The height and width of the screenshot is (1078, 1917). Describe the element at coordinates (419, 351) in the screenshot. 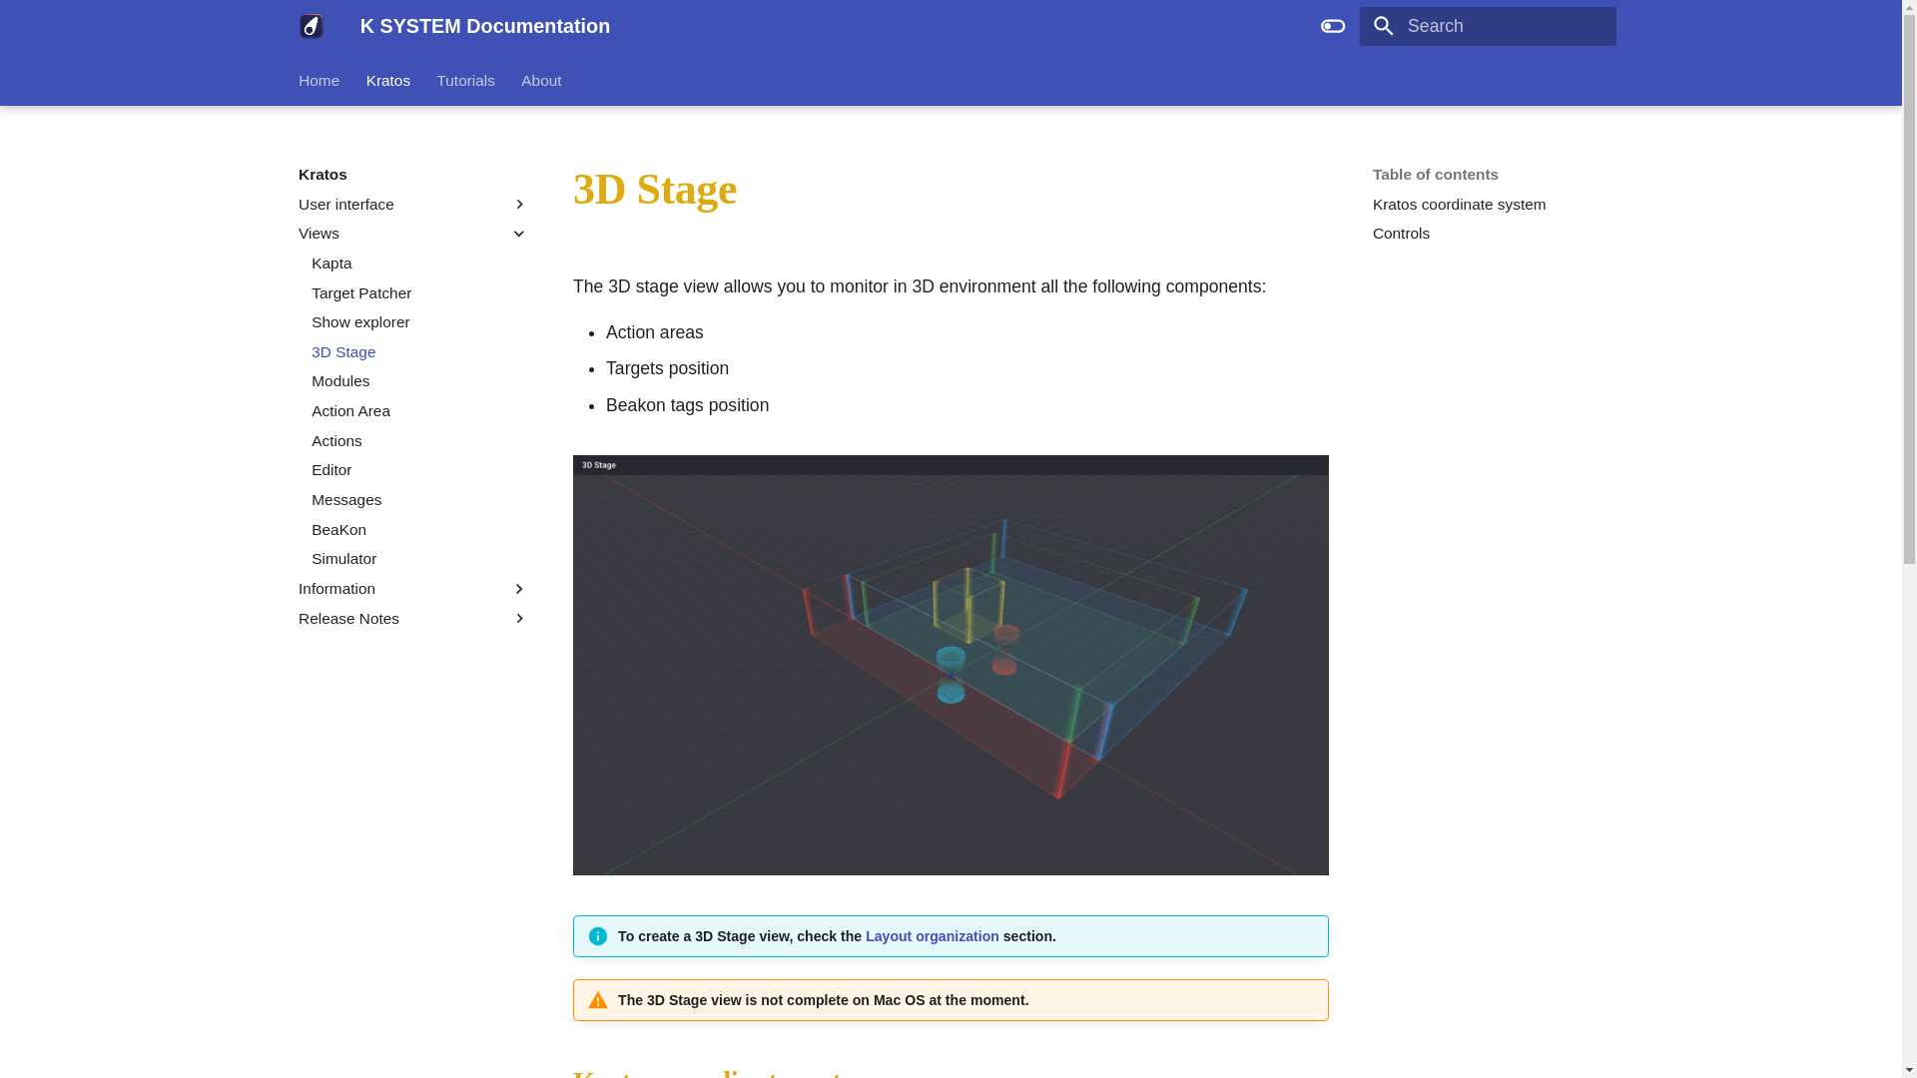

I see `3D Stage` at that location.